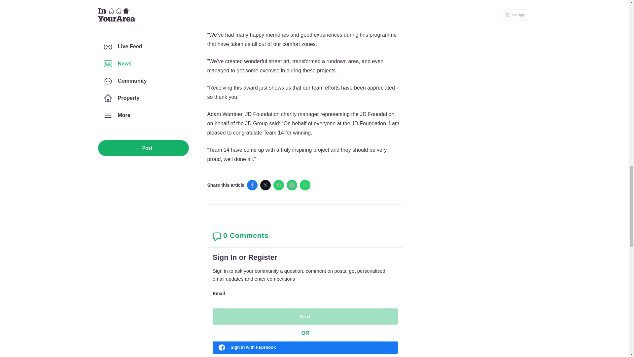 The height and width of the screenshot is (357, 634). I want to click on Share to Facebook, so click(252, 185).